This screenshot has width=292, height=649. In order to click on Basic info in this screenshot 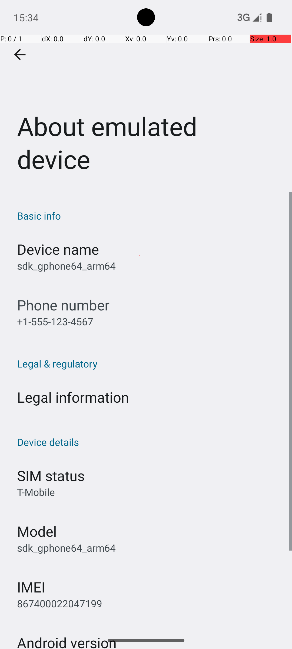, I will do `click(149, 216)`.